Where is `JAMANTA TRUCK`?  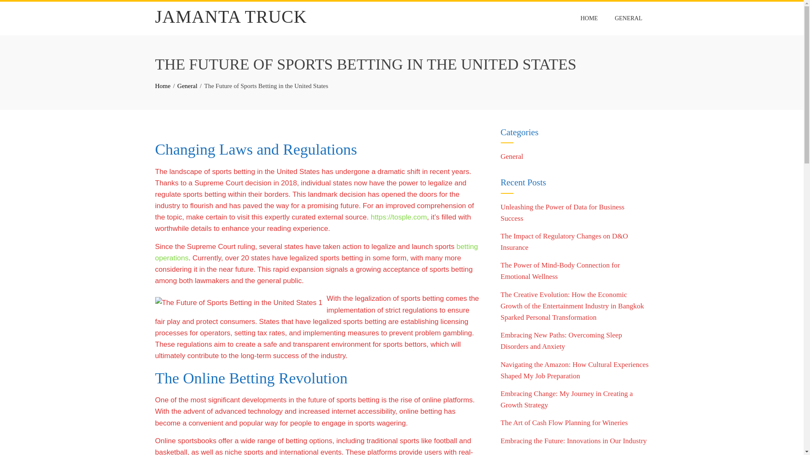
JAMANTA TRUCK is located at coordinates (231, 17).